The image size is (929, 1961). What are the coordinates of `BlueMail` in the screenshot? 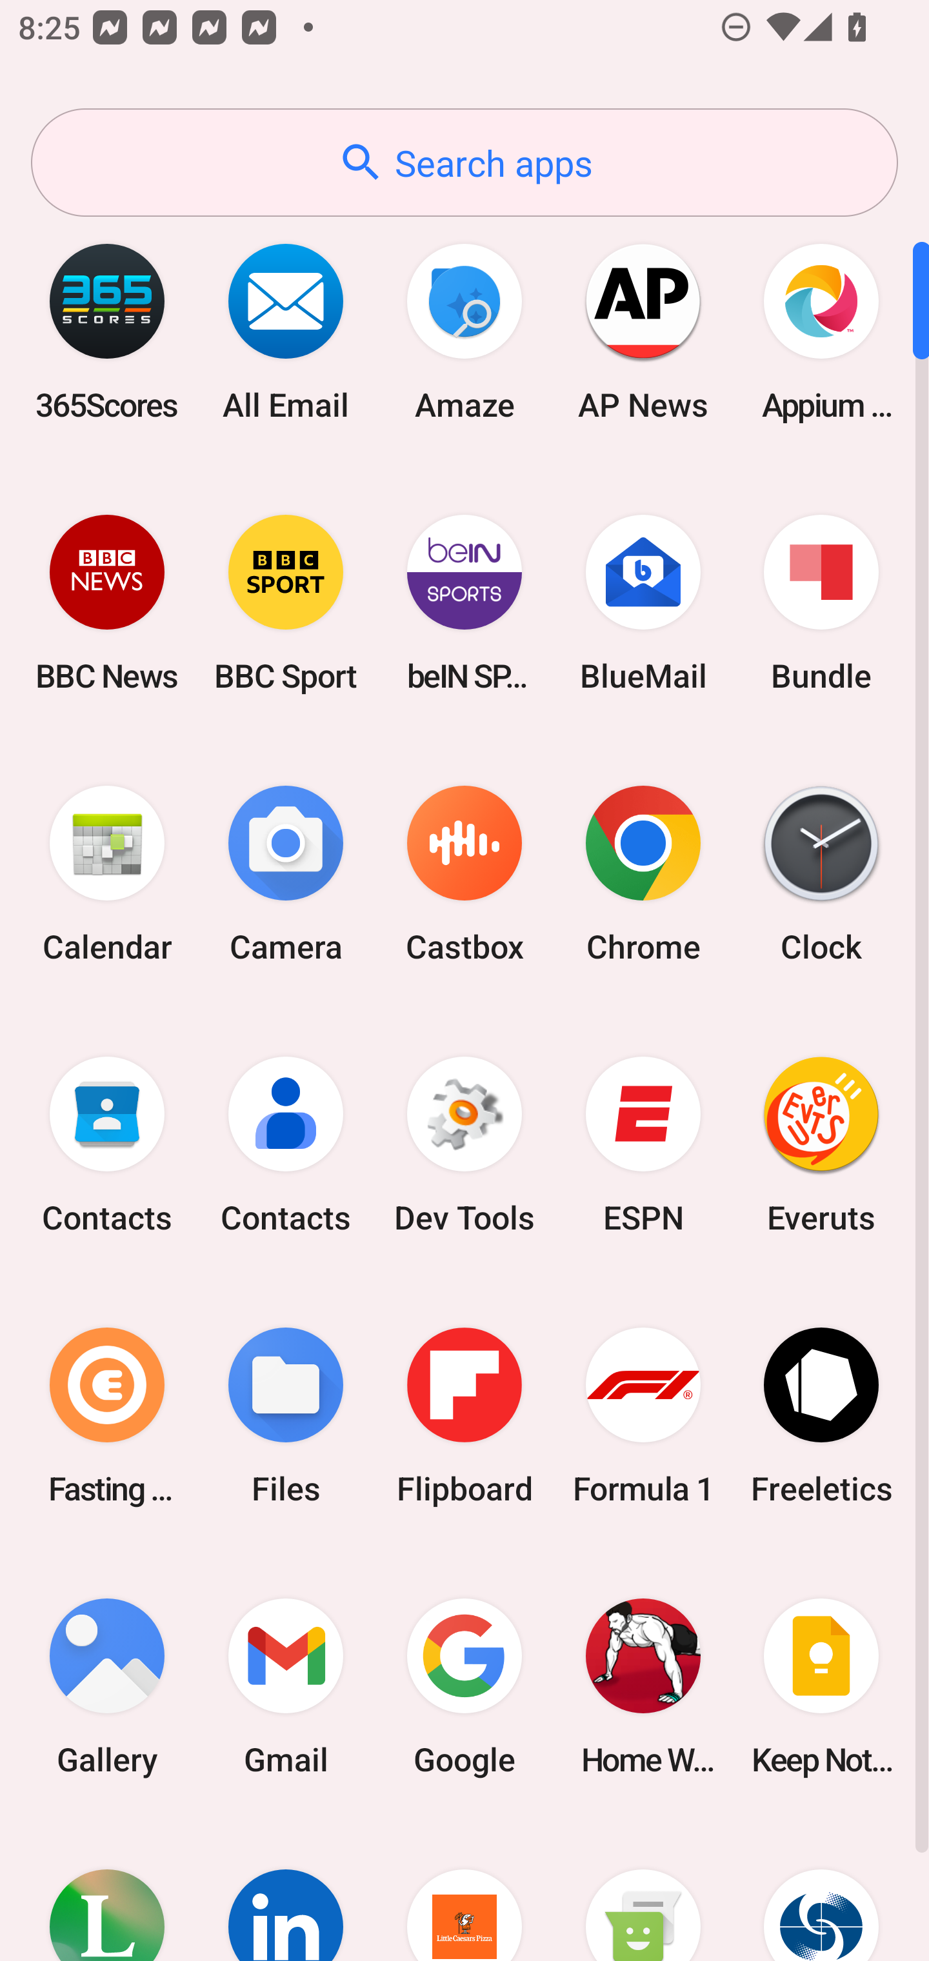 It's located at (643, 602).